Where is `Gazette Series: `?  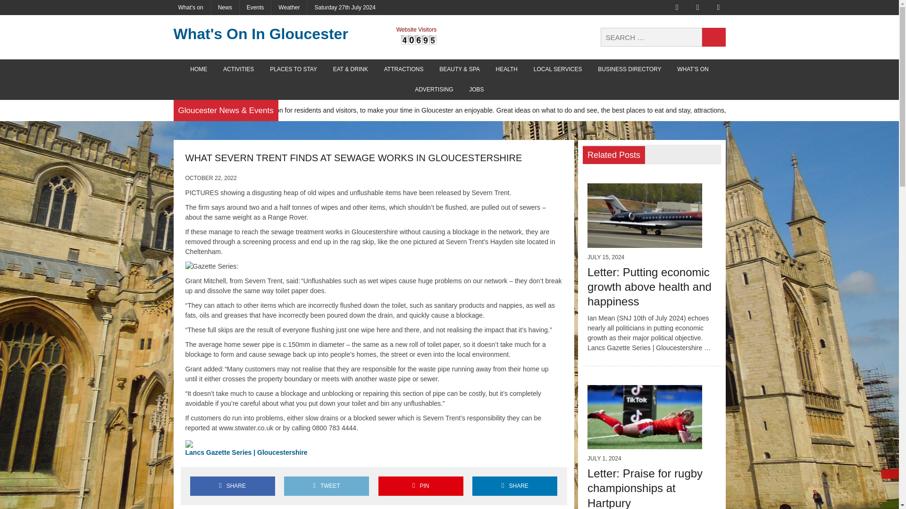
Gazette Series:  is located at coordinates (211, 266).